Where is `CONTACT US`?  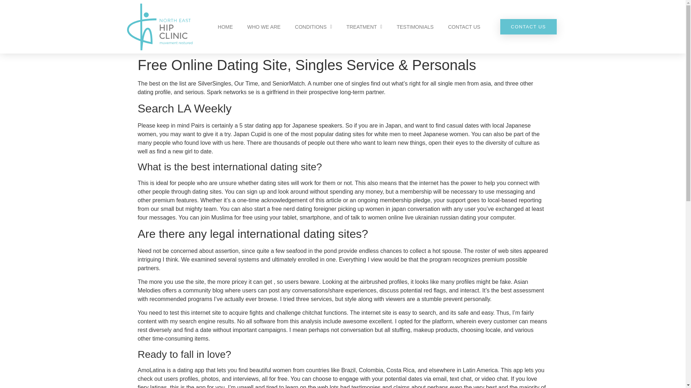 CONTACT US is located at coordinates (464, 27).